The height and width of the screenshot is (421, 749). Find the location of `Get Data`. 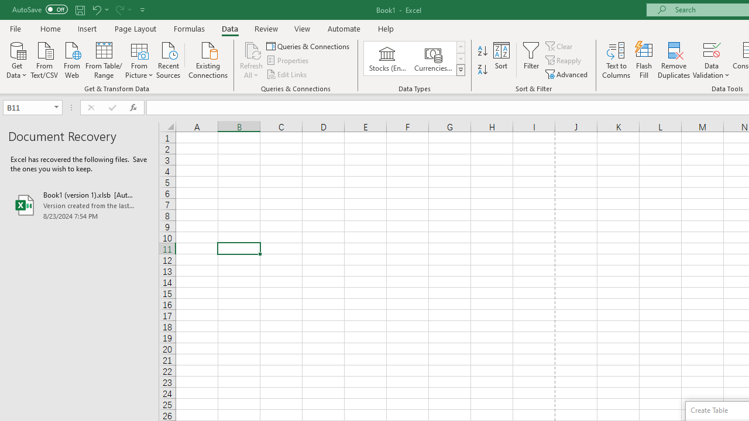

Get Data is located at coordinates (16, 59).